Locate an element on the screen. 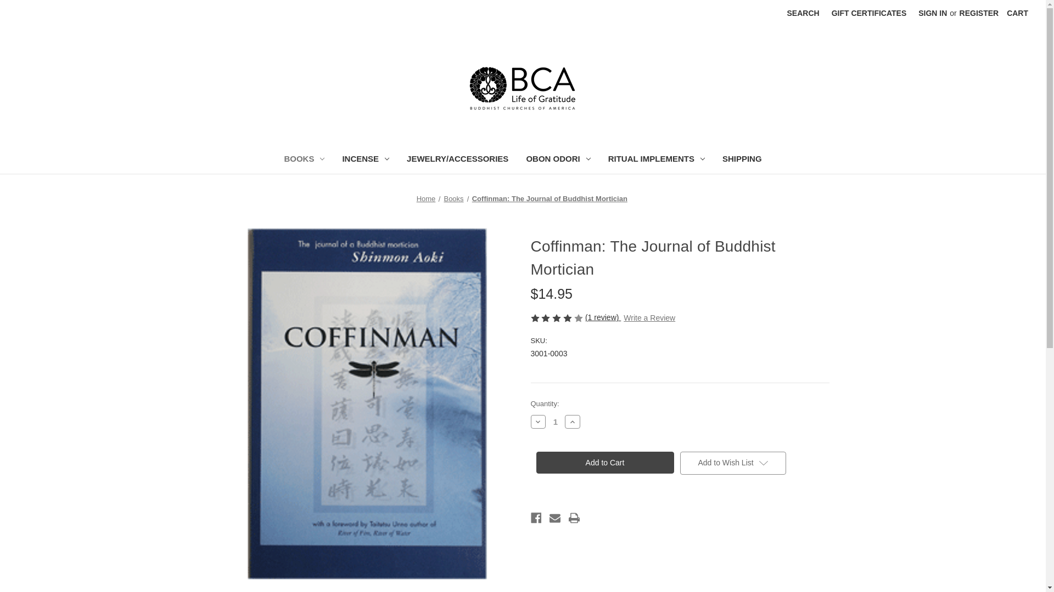 Image resolution: width=1054 pixels, height=592 pixels. 1 is located at coordinates (556, 422).